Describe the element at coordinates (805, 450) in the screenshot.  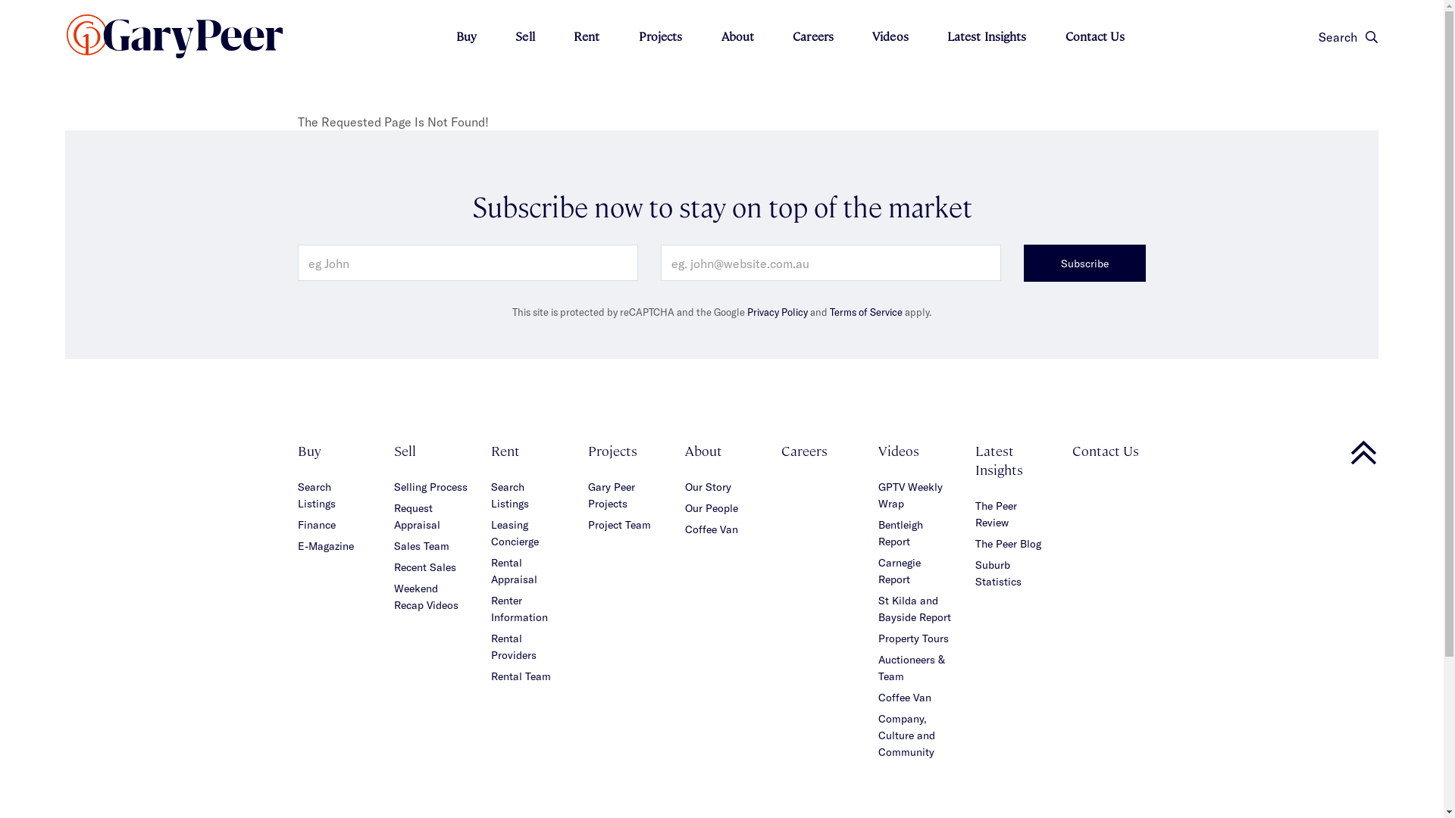
I see `Careers` at that location.